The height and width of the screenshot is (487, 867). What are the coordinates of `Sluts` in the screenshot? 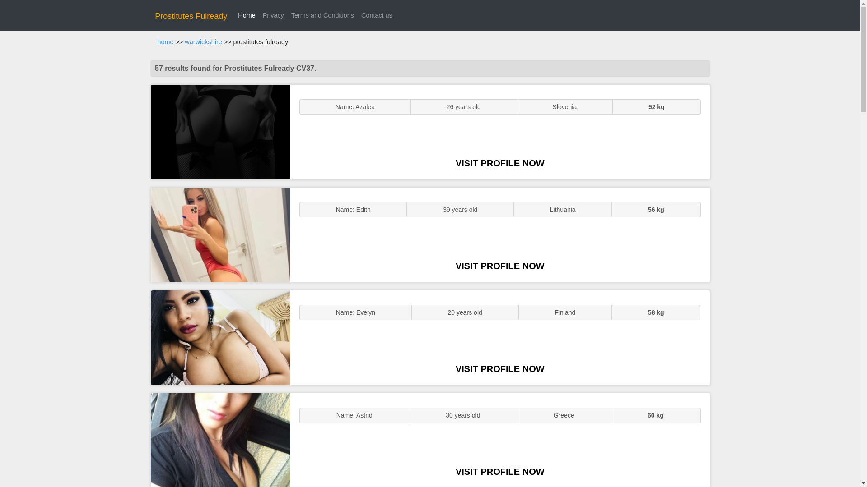 It's located at (220, 440).